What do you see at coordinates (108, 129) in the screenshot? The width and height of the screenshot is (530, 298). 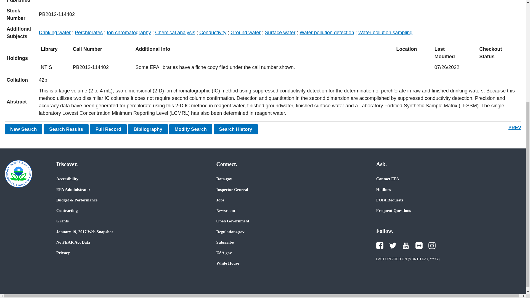 I see `Display Full Record` at bounding box center [108, 129].